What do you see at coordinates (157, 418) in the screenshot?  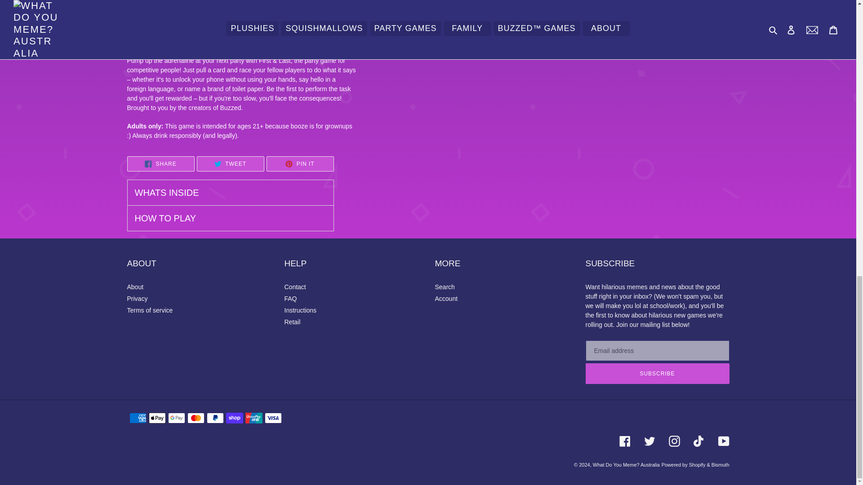 I see `Apple Pay` at bounding box center [157, 418].